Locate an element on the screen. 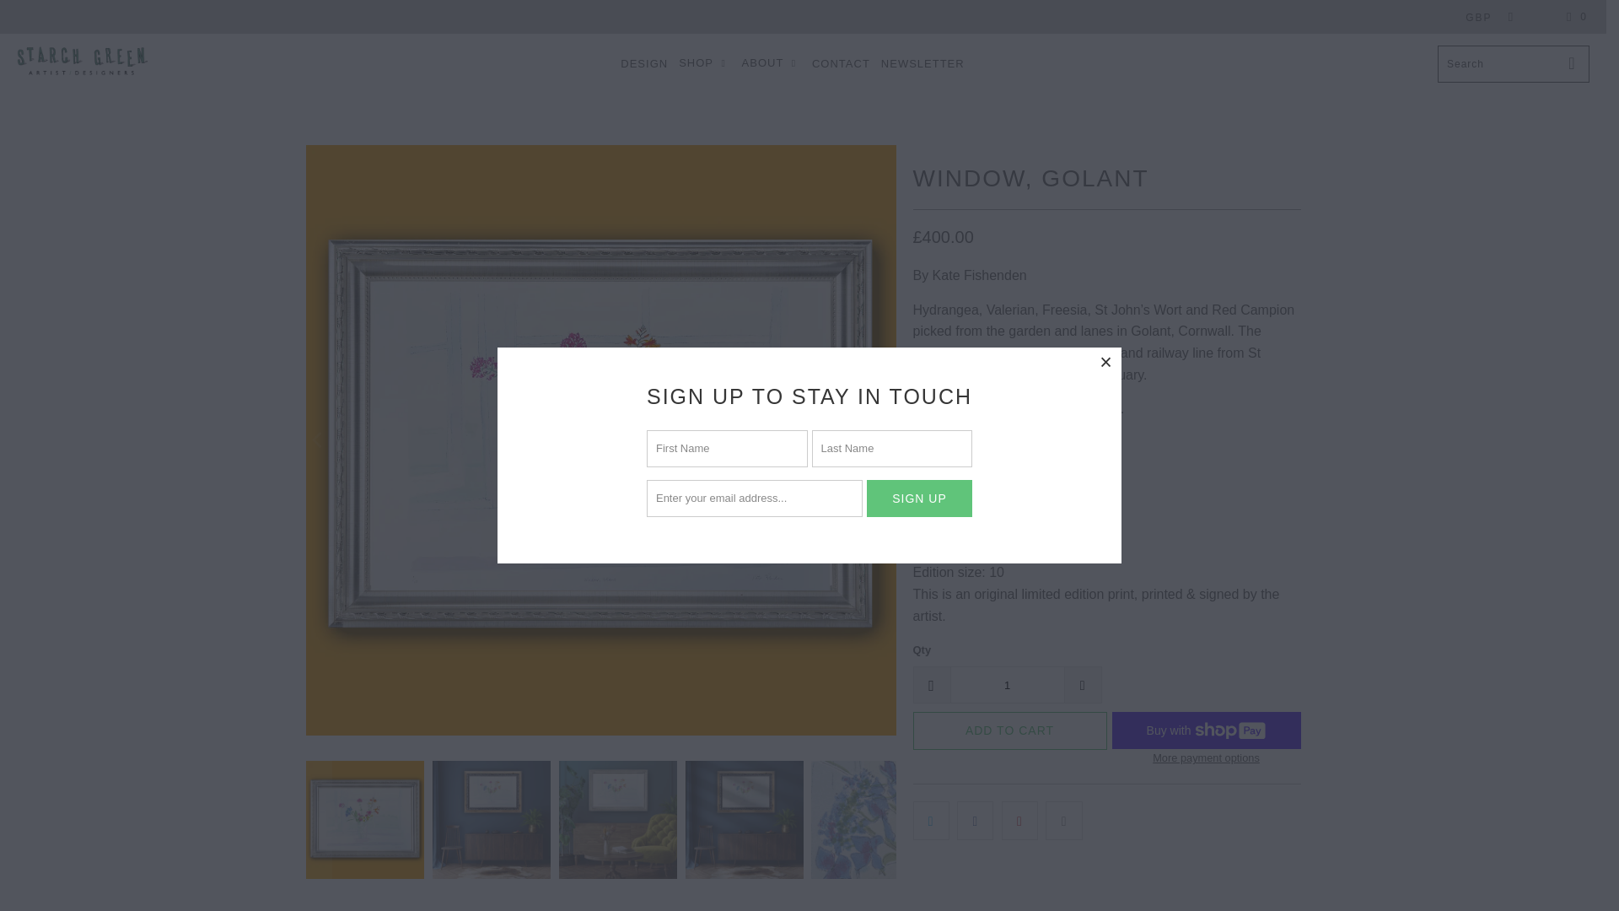 This screenshot has width=1619, height=911. Share this on Facebook is located at coordinates (975, 820).